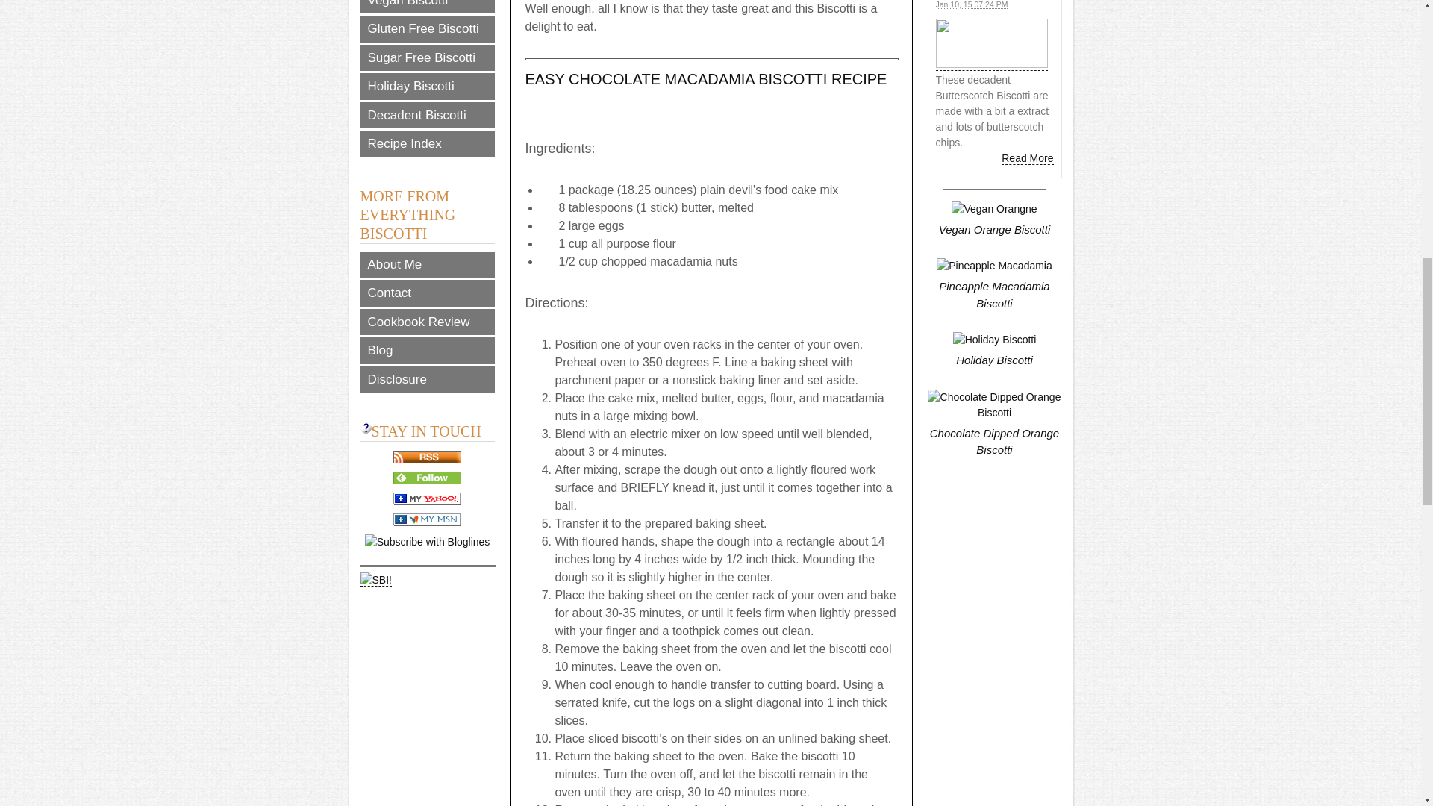 The image size is (1433, 806). What do you see at coordinates (994, 221) in the screenshot?
I see `Go to Vegan Orange Biscotti` at bounding box center [994, 221].